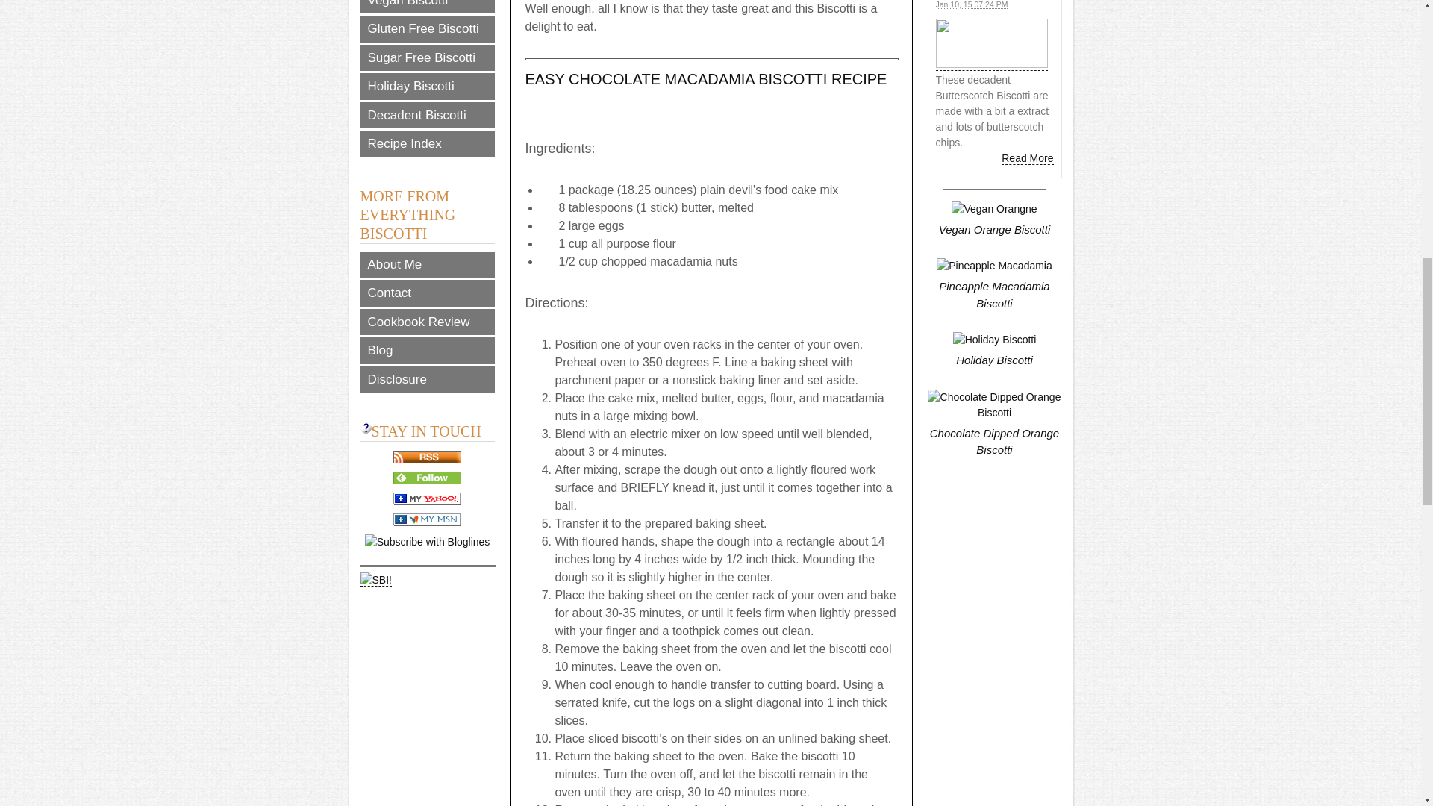 The image size is (1433, 806). What do you see at coordinates (994, 221) in the screenshot?
I see `Go to Vegan Orange Biscotti` at bounding box center [994, 221].